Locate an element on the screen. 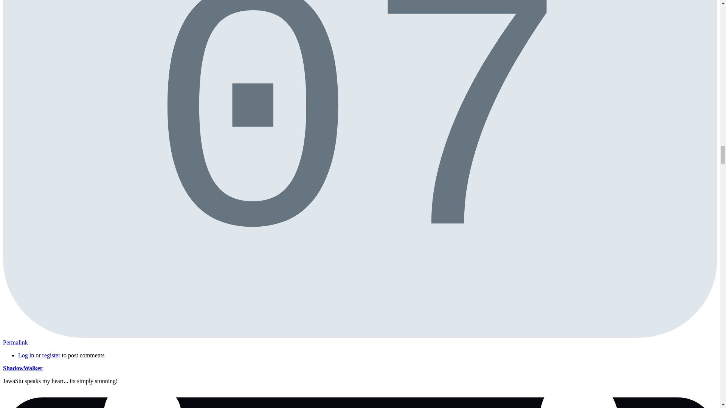 The height and width of the screenshot is (408, 726). ShadowWalker is located at coordinates (23, 368).